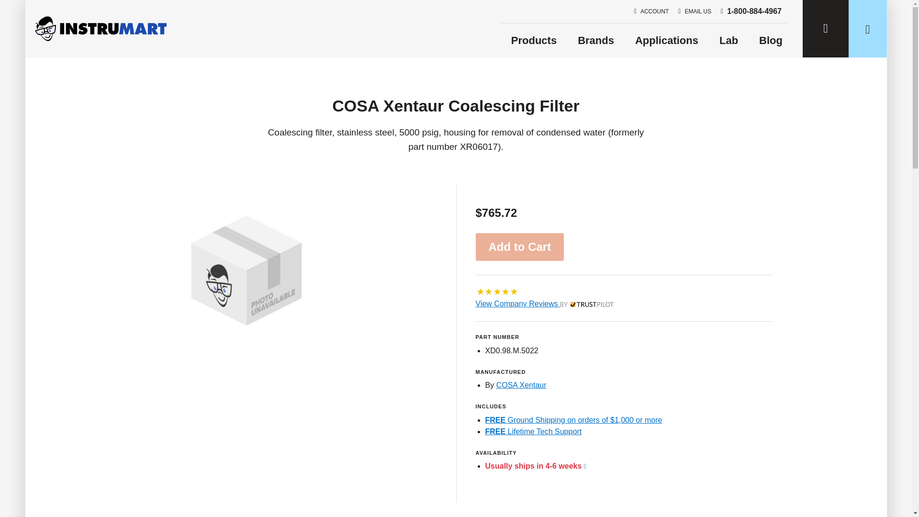  I want to click on ACCOUNT, so click(651, 11).